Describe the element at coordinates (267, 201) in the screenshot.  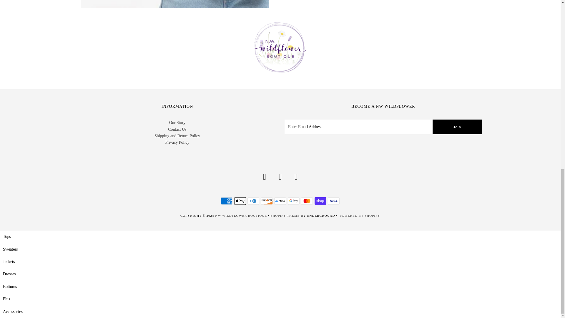
I see `Discover` at that location.